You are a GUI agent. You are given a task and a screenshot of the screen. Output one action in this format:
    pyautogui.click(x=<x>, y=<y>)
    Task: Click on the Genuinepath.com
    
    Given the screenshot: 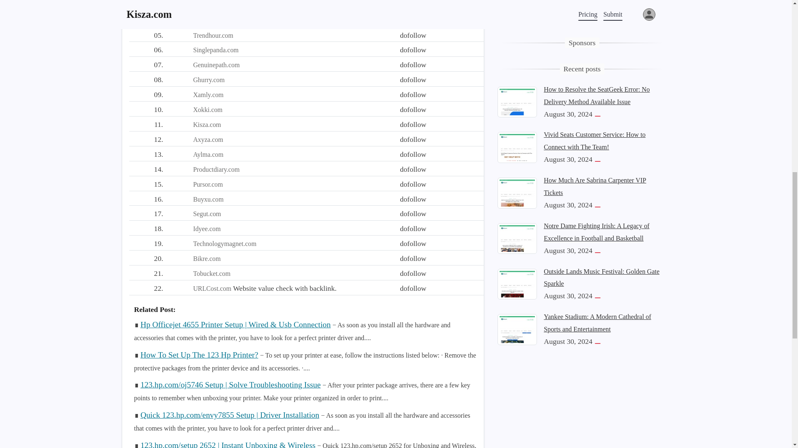 What is the action you would take?
    pyautogui.click(x=216, y=65)
    